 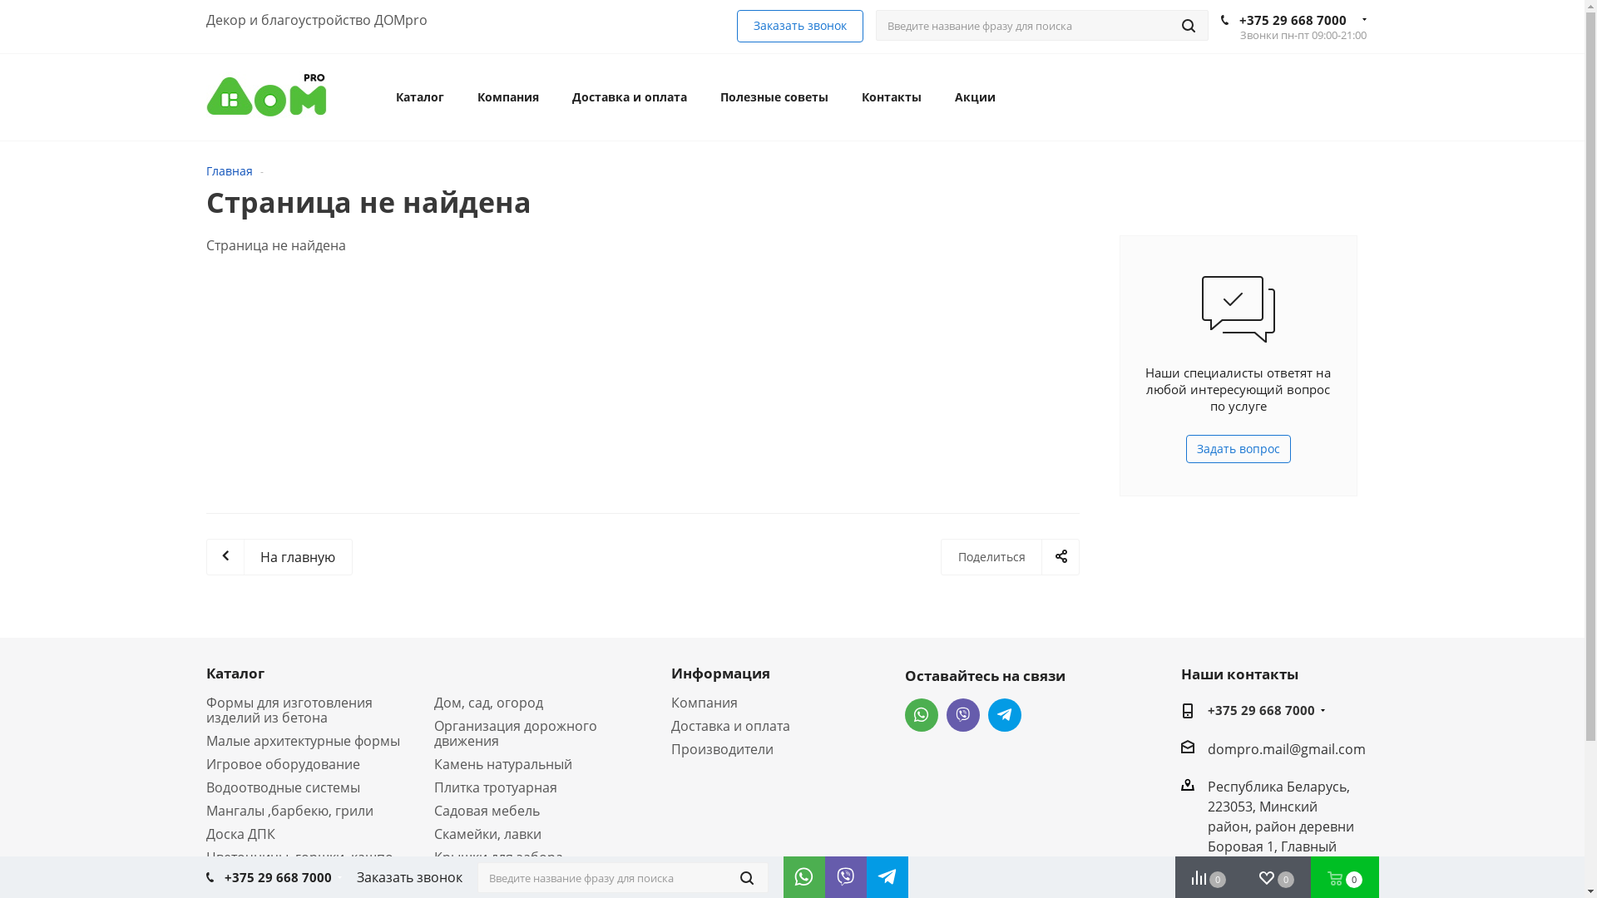 What do you see at coordinates (1293, 20) in the screenshot?
I see `+375 29 668 7000` at bounding box center [1293, 20].